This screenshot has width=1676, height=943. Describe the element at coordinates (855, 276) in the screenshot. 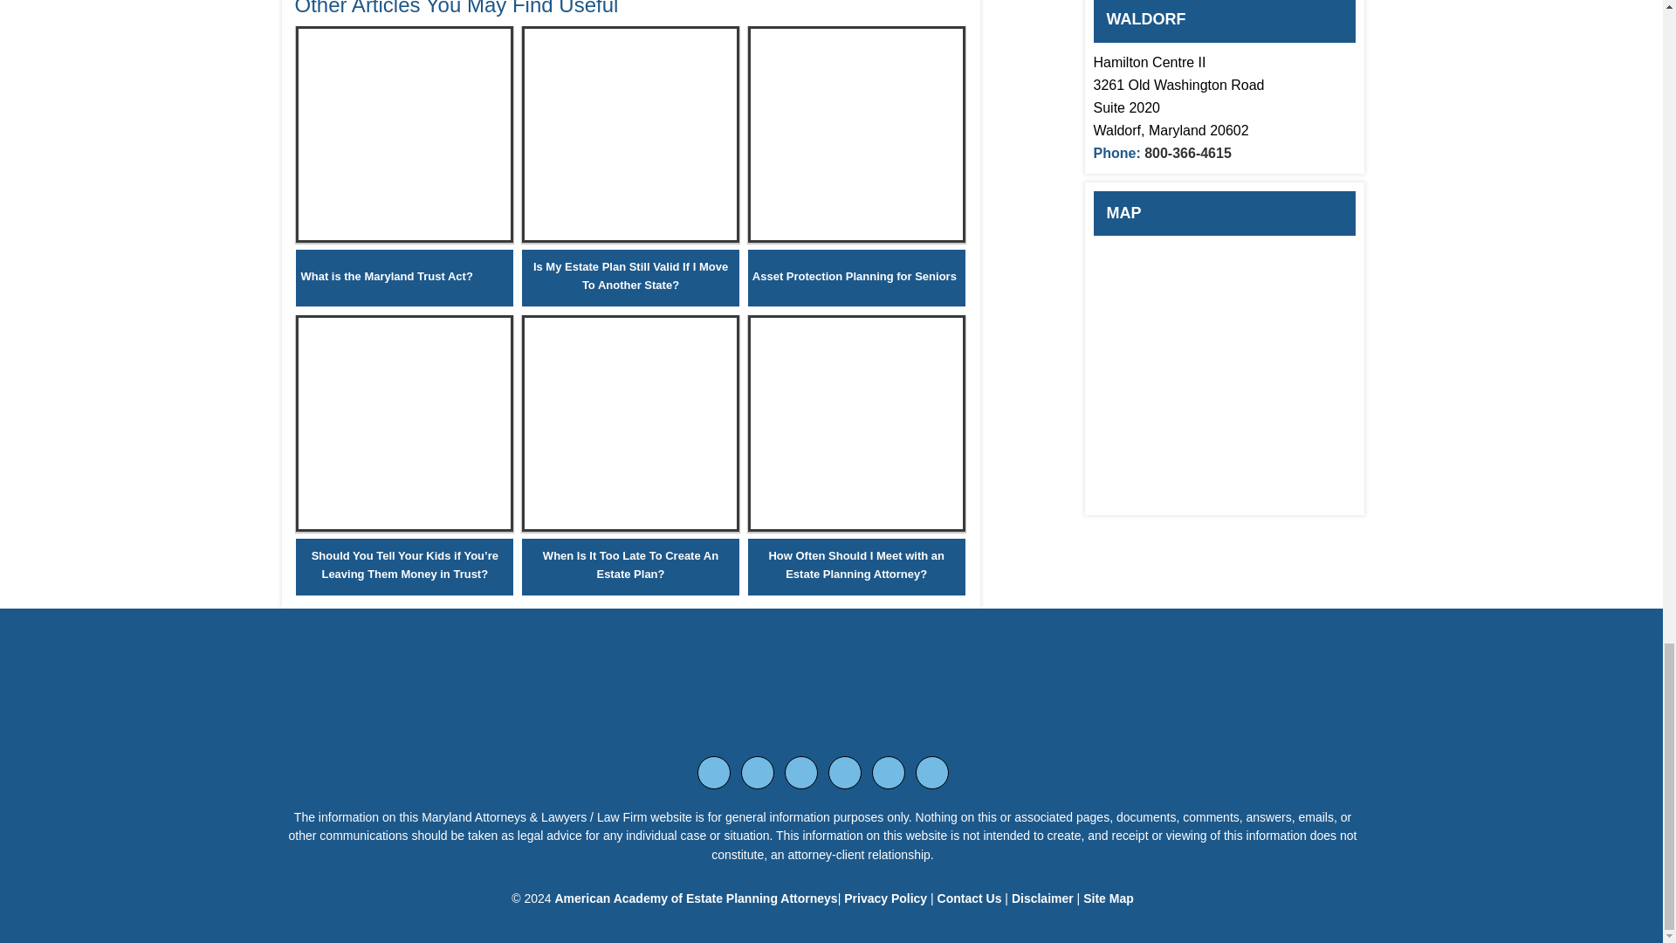

I see `Asset Protection Planning for Seniors` at that location.